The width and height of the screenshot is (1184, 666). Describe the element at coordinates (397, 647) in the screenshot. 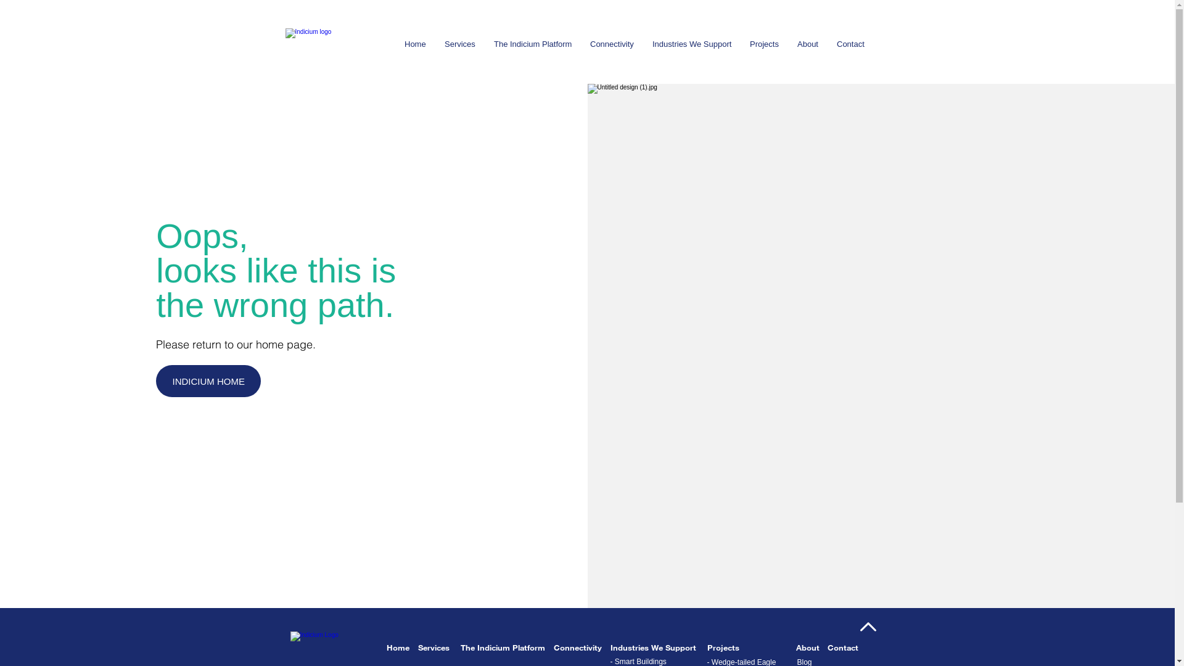

I see `Home` at that location.